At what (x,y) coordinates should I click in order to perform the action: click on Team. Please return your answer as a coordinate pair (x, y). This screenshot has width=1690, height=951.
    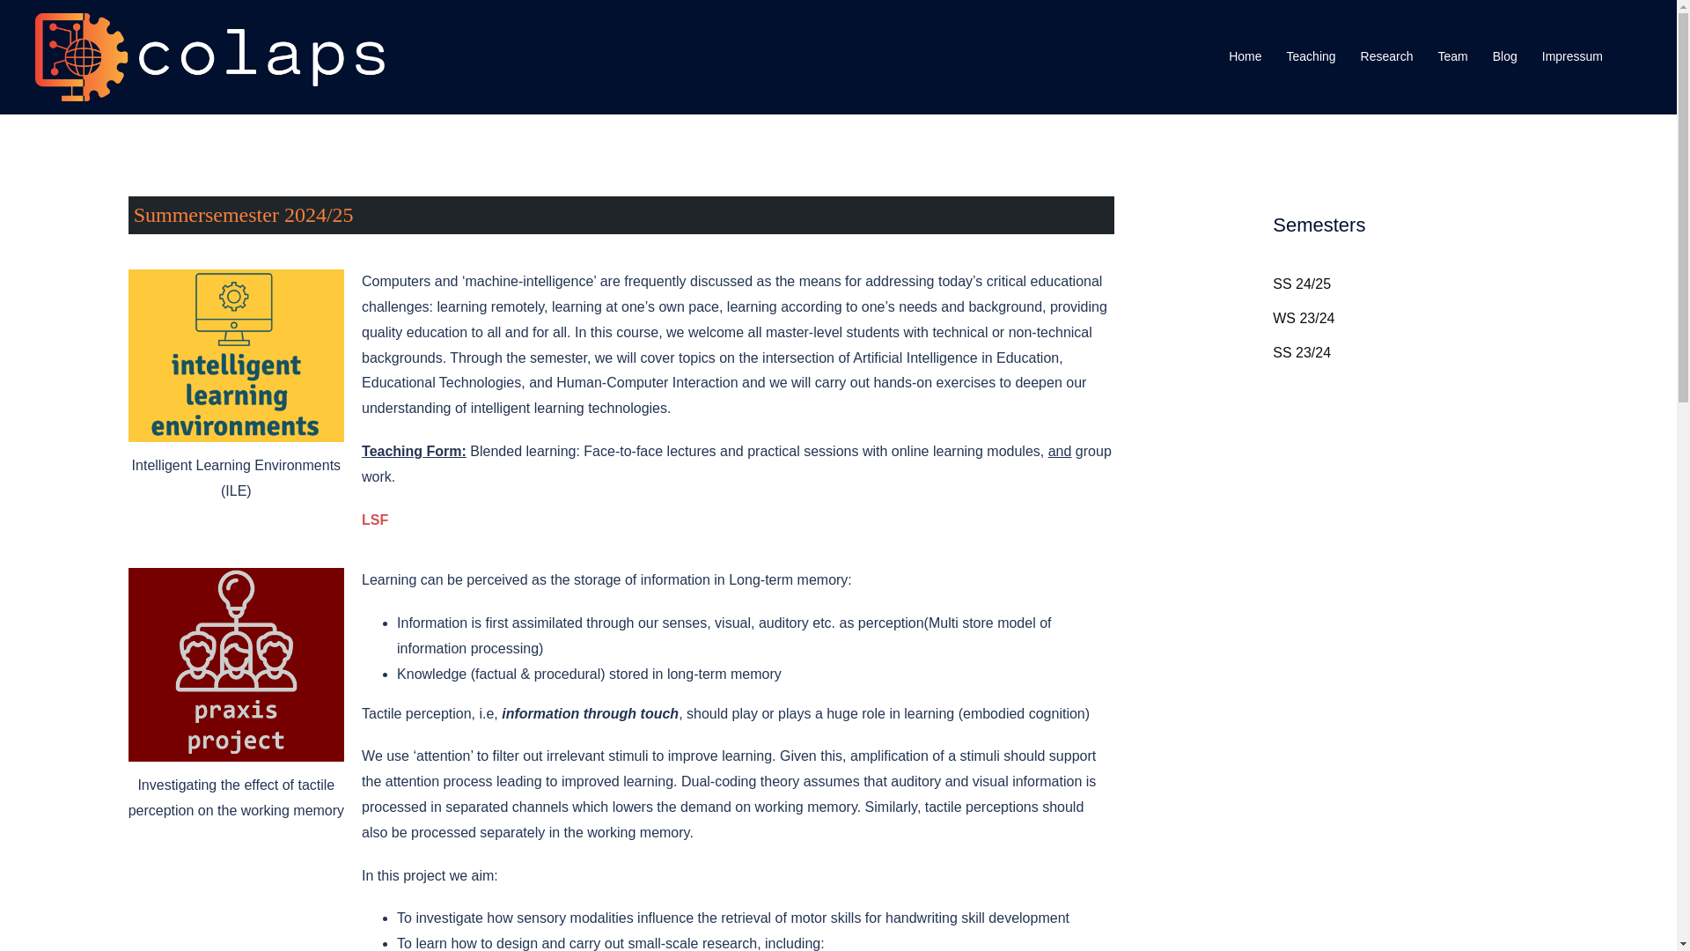
    Looking at the image, I should click on (1452, 56).